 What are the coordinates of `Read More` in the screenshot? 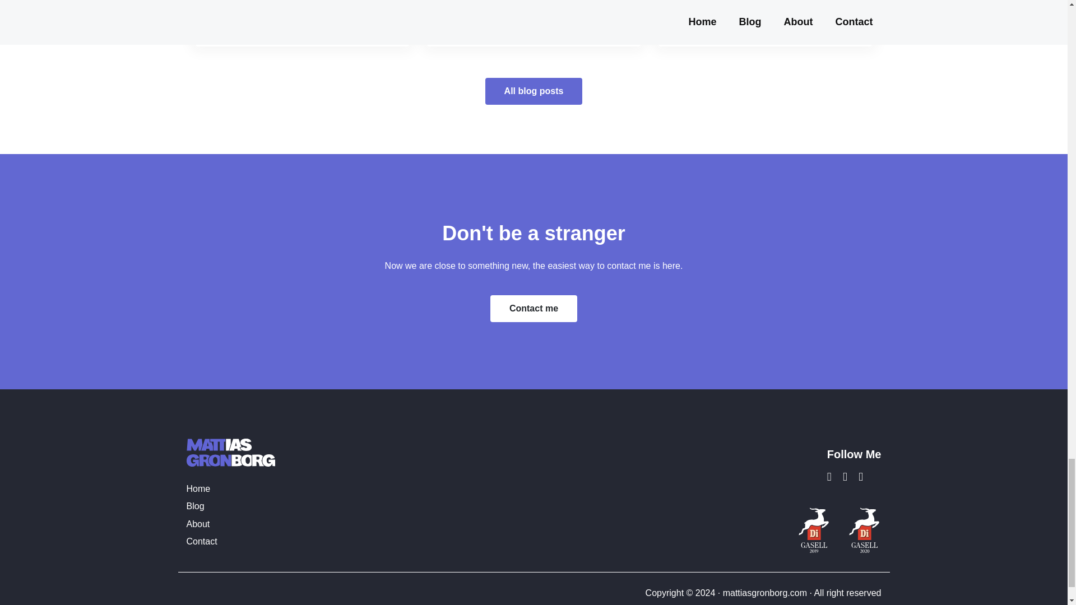 It's located at (236, 18).